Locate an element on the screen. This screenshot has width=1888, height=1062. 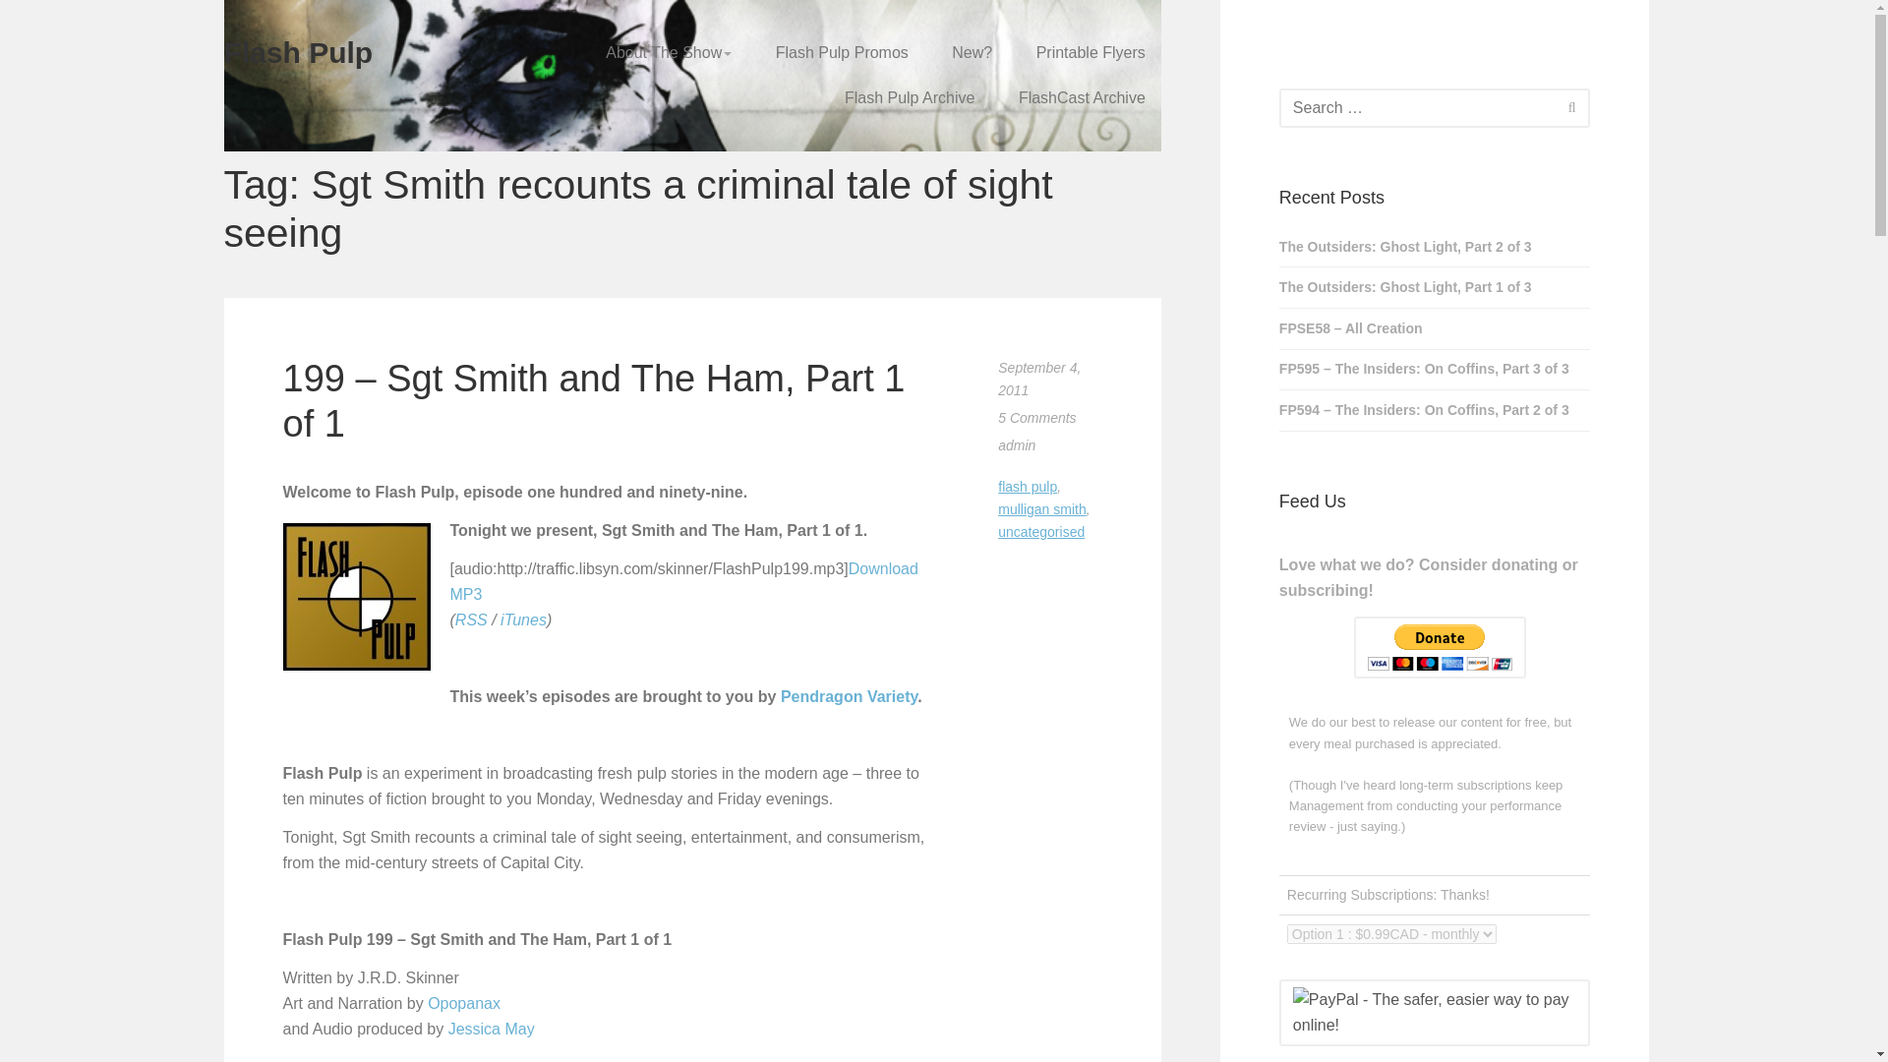
Flash Pulp Promos is located at coordinates (842, 53).